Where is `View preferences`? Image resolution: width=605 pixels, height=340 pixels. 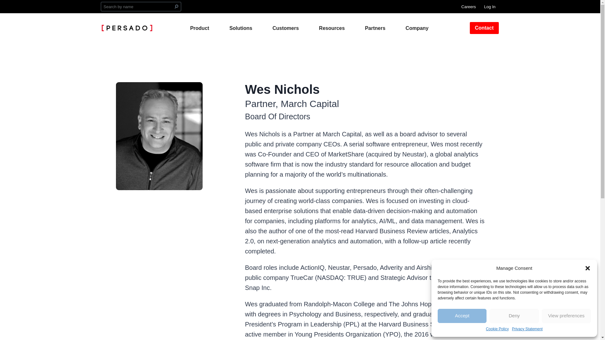 View preferences is located at coordinates (567, 316).